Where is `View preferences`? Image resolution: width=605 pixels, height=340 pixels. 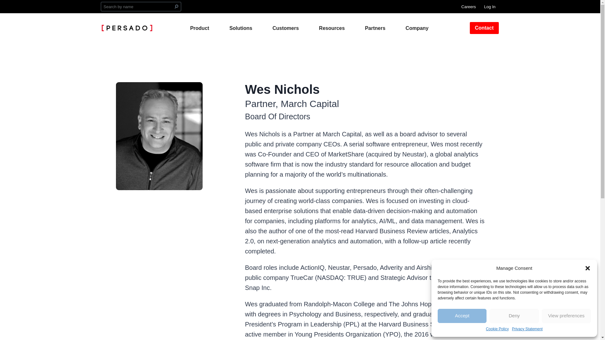 View preferences is located at coordinates (567, 316).